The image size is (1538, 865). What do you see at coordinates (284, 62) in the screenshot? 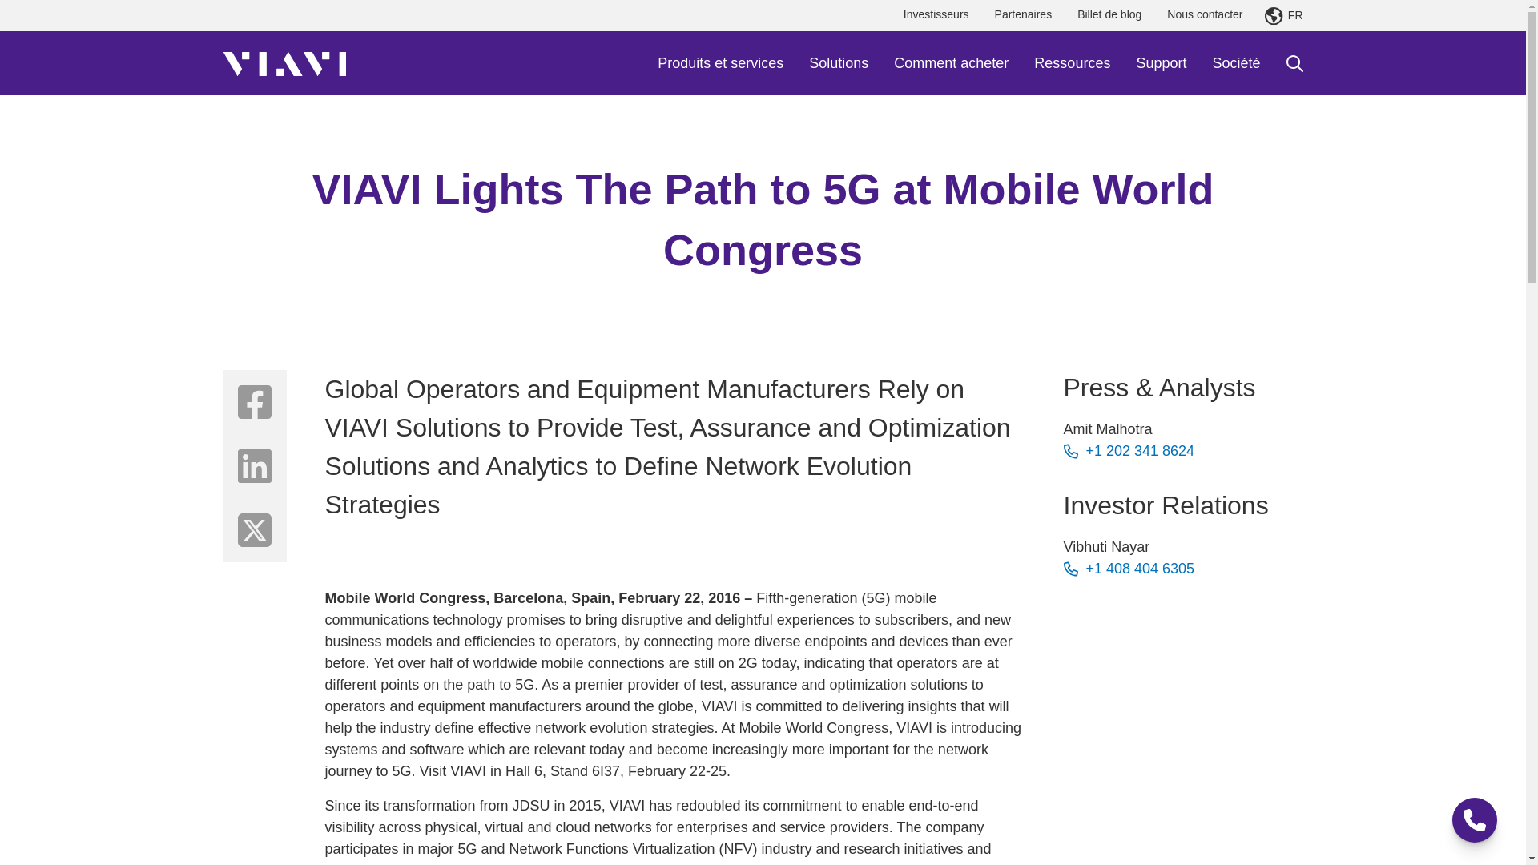
I see `VIAVI Solutions` at bounding box center [284, 62].